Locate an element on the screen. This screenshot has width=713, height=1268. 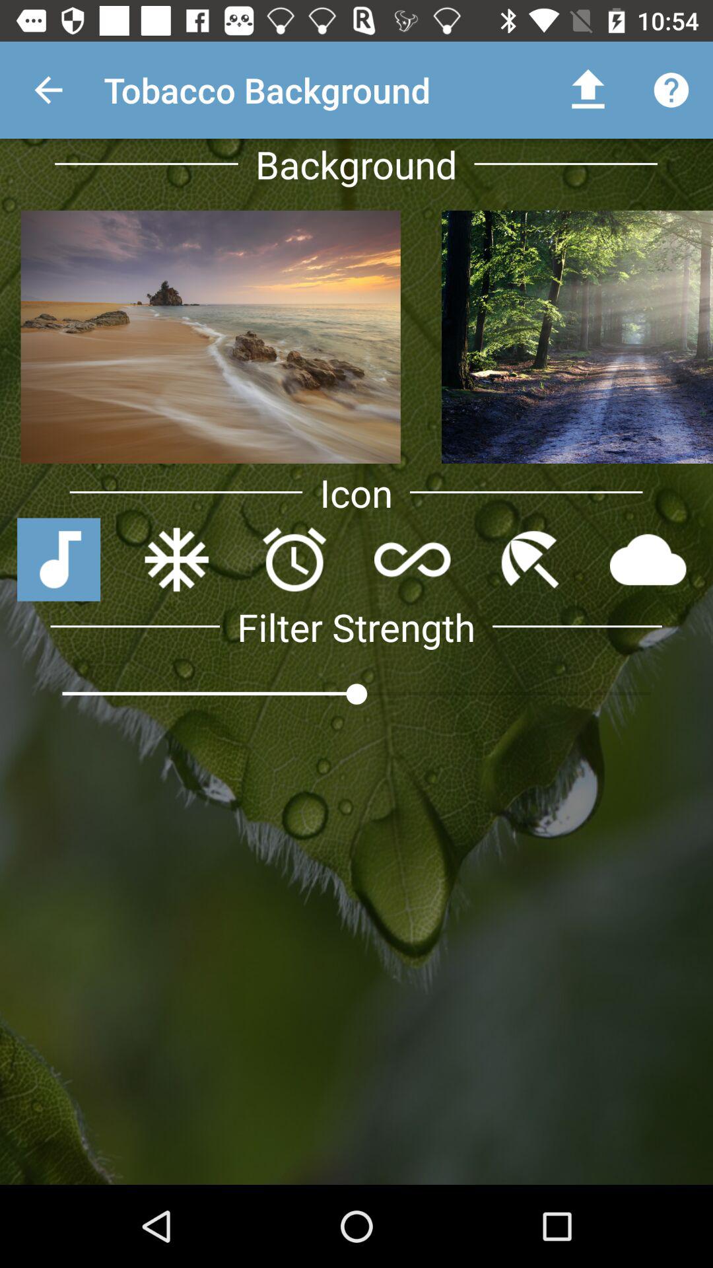
select the upward arrow which is right to the text tobacco background is located at coordinates (588, 90).